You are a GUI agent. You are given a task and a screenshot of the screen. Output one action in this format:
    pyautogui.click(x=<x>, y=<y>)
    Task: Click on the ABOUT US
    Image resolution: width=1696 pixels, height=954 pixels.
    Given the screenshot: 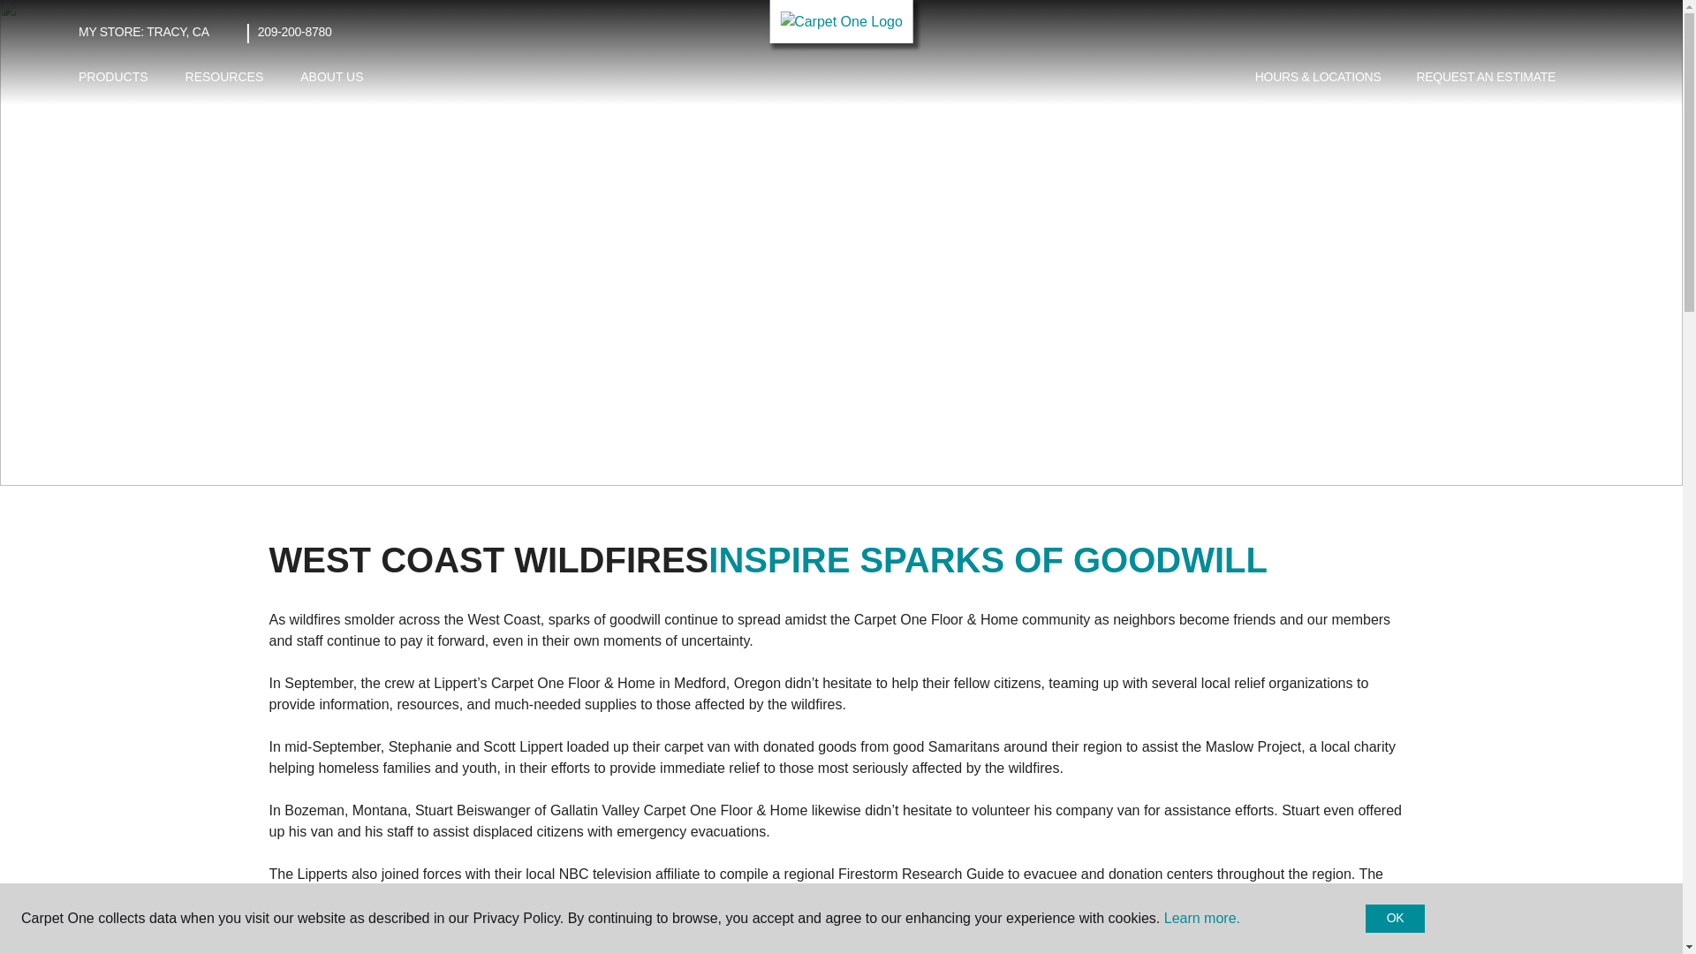 What is the action you would take?
    pyautogui.click(x=331, y=77)
    